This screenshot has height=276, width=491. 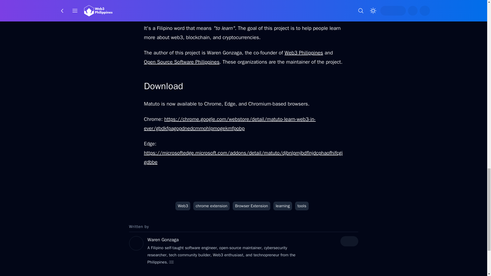 What do you see at coordinates (283, 206) in the screenshot?
I see `learning` at bounding box center [283, 206].